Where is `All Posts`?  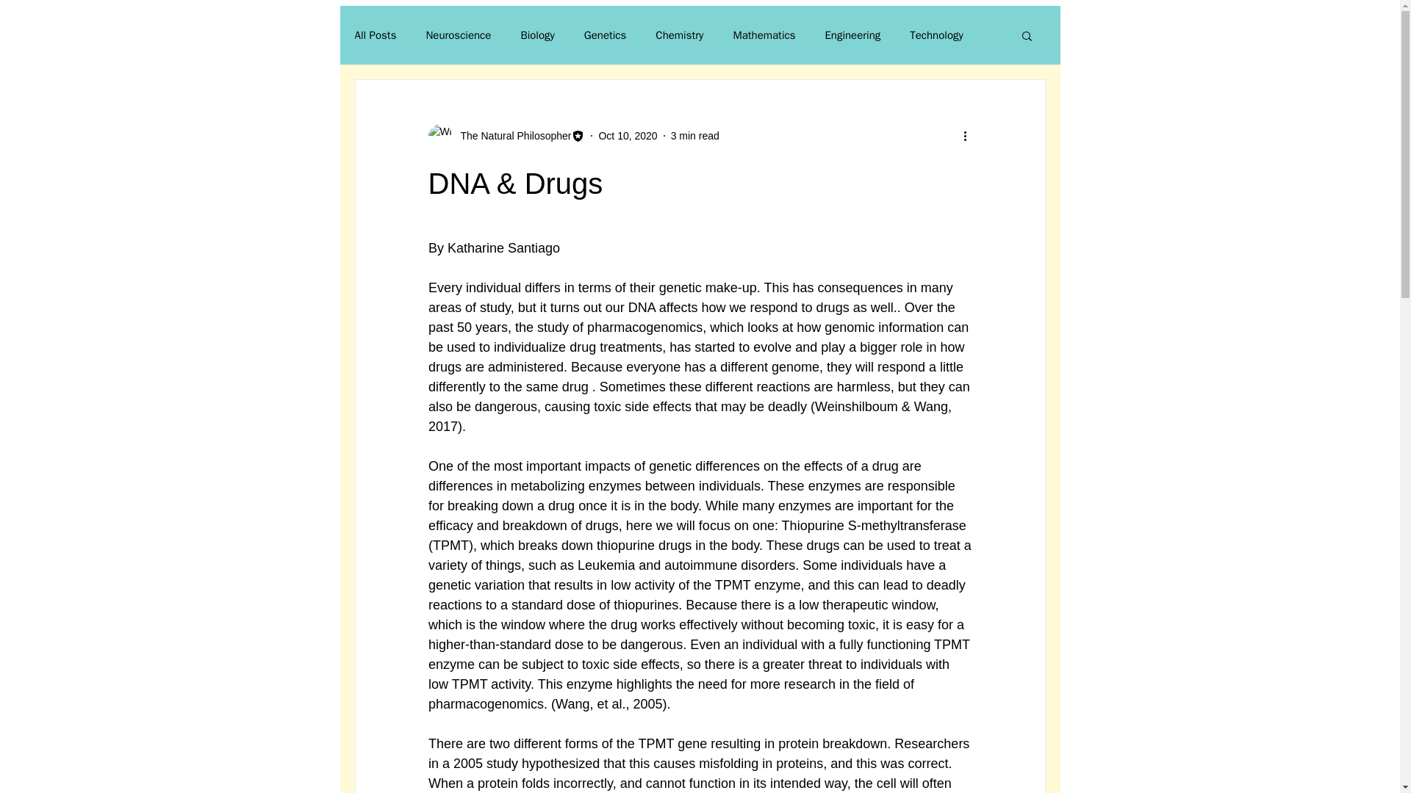
All Posts is located at coordinates (375, 35).